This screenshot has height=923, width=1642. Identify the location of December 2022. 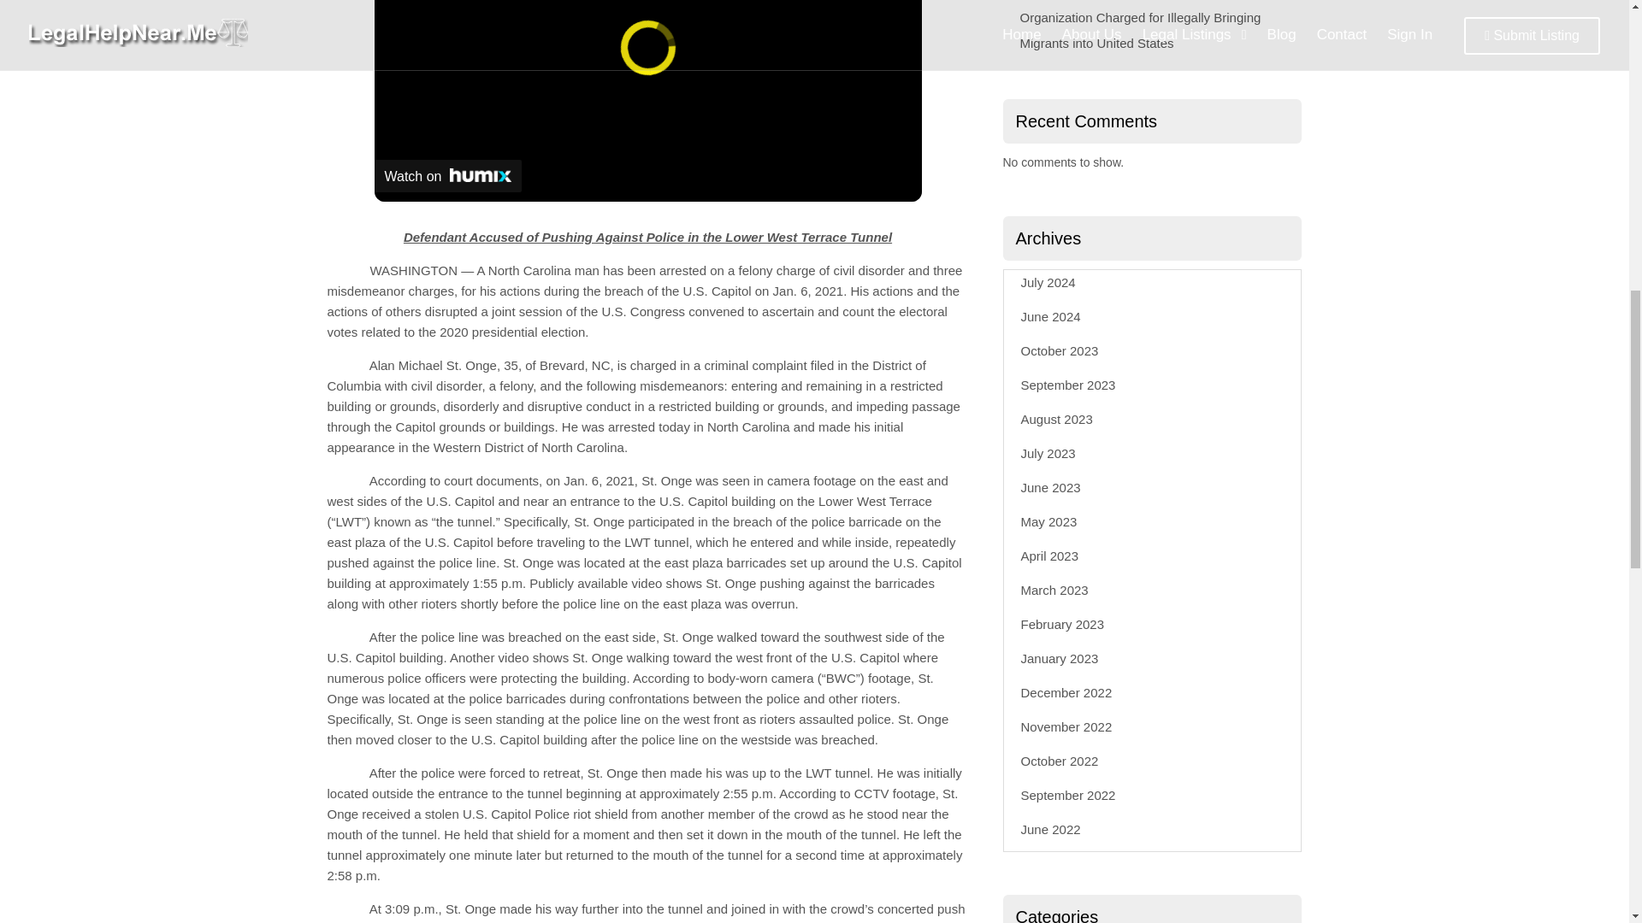
(1067, 692).